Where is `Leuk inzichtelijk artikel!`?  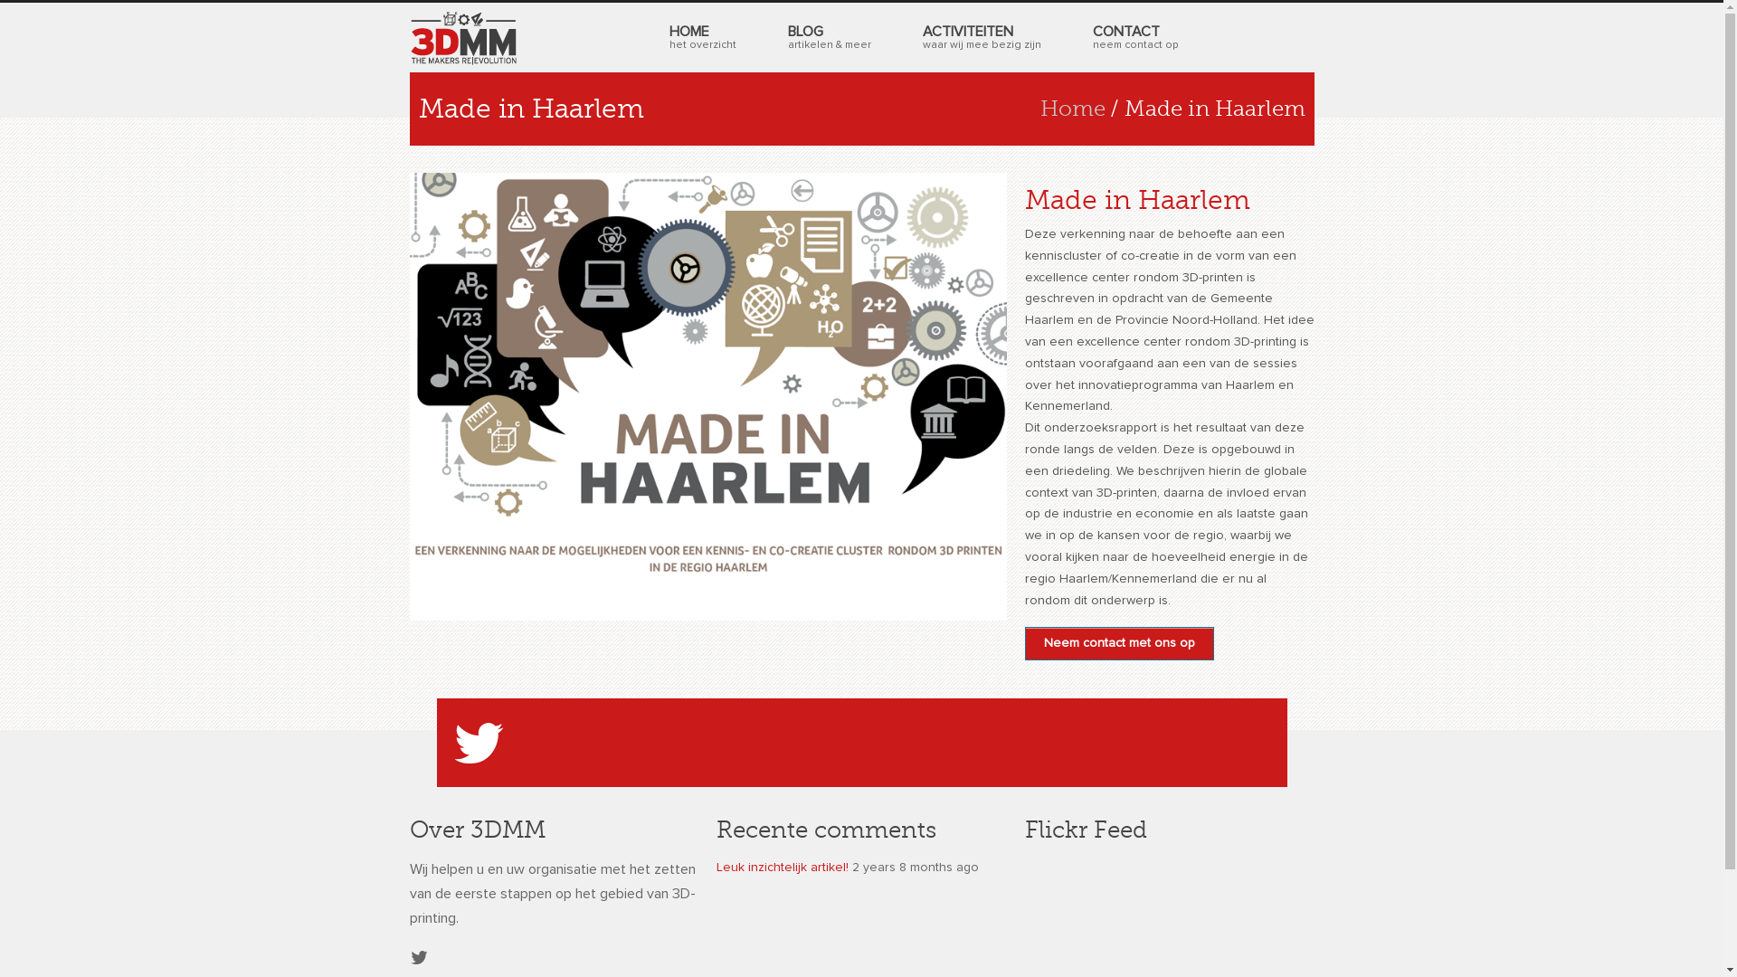
Leuk inzichtelijk artikel! is located at coordinates (783, 868).